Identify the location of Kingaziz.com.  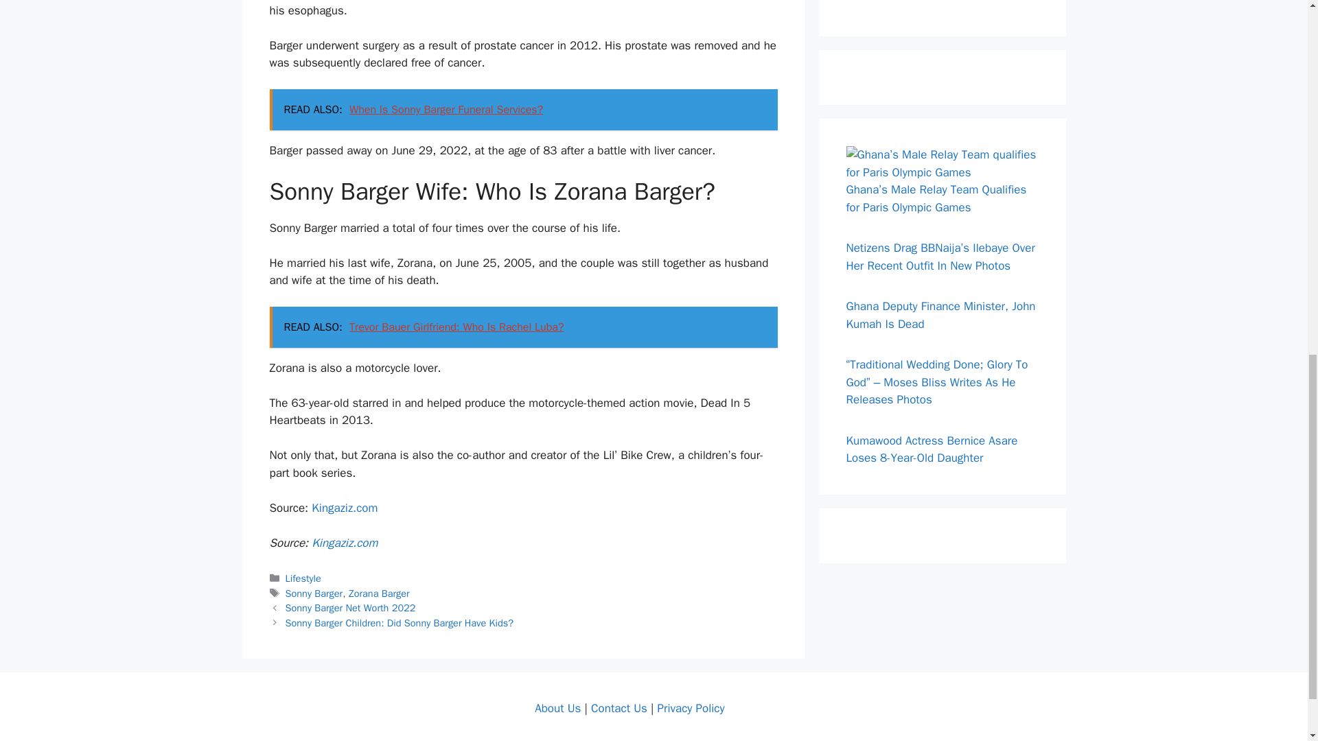
(344, 543).